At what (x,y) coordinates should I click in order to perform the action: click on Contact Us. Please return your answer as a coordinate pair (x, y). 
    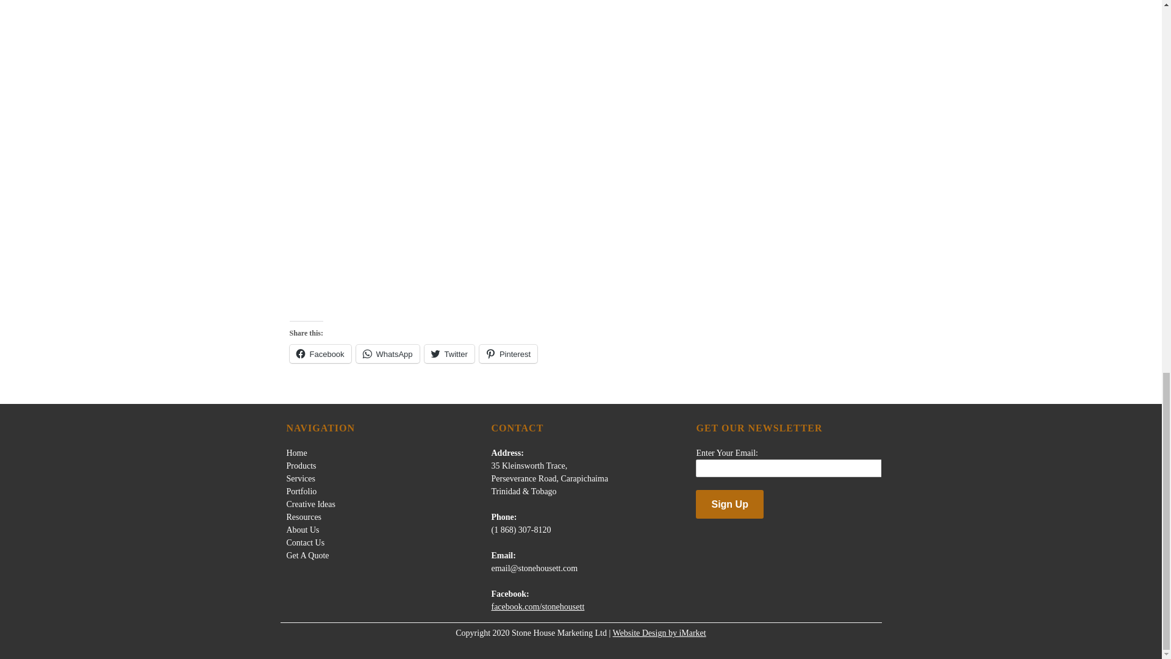
    Looking at the image, I should click on (306, 543).